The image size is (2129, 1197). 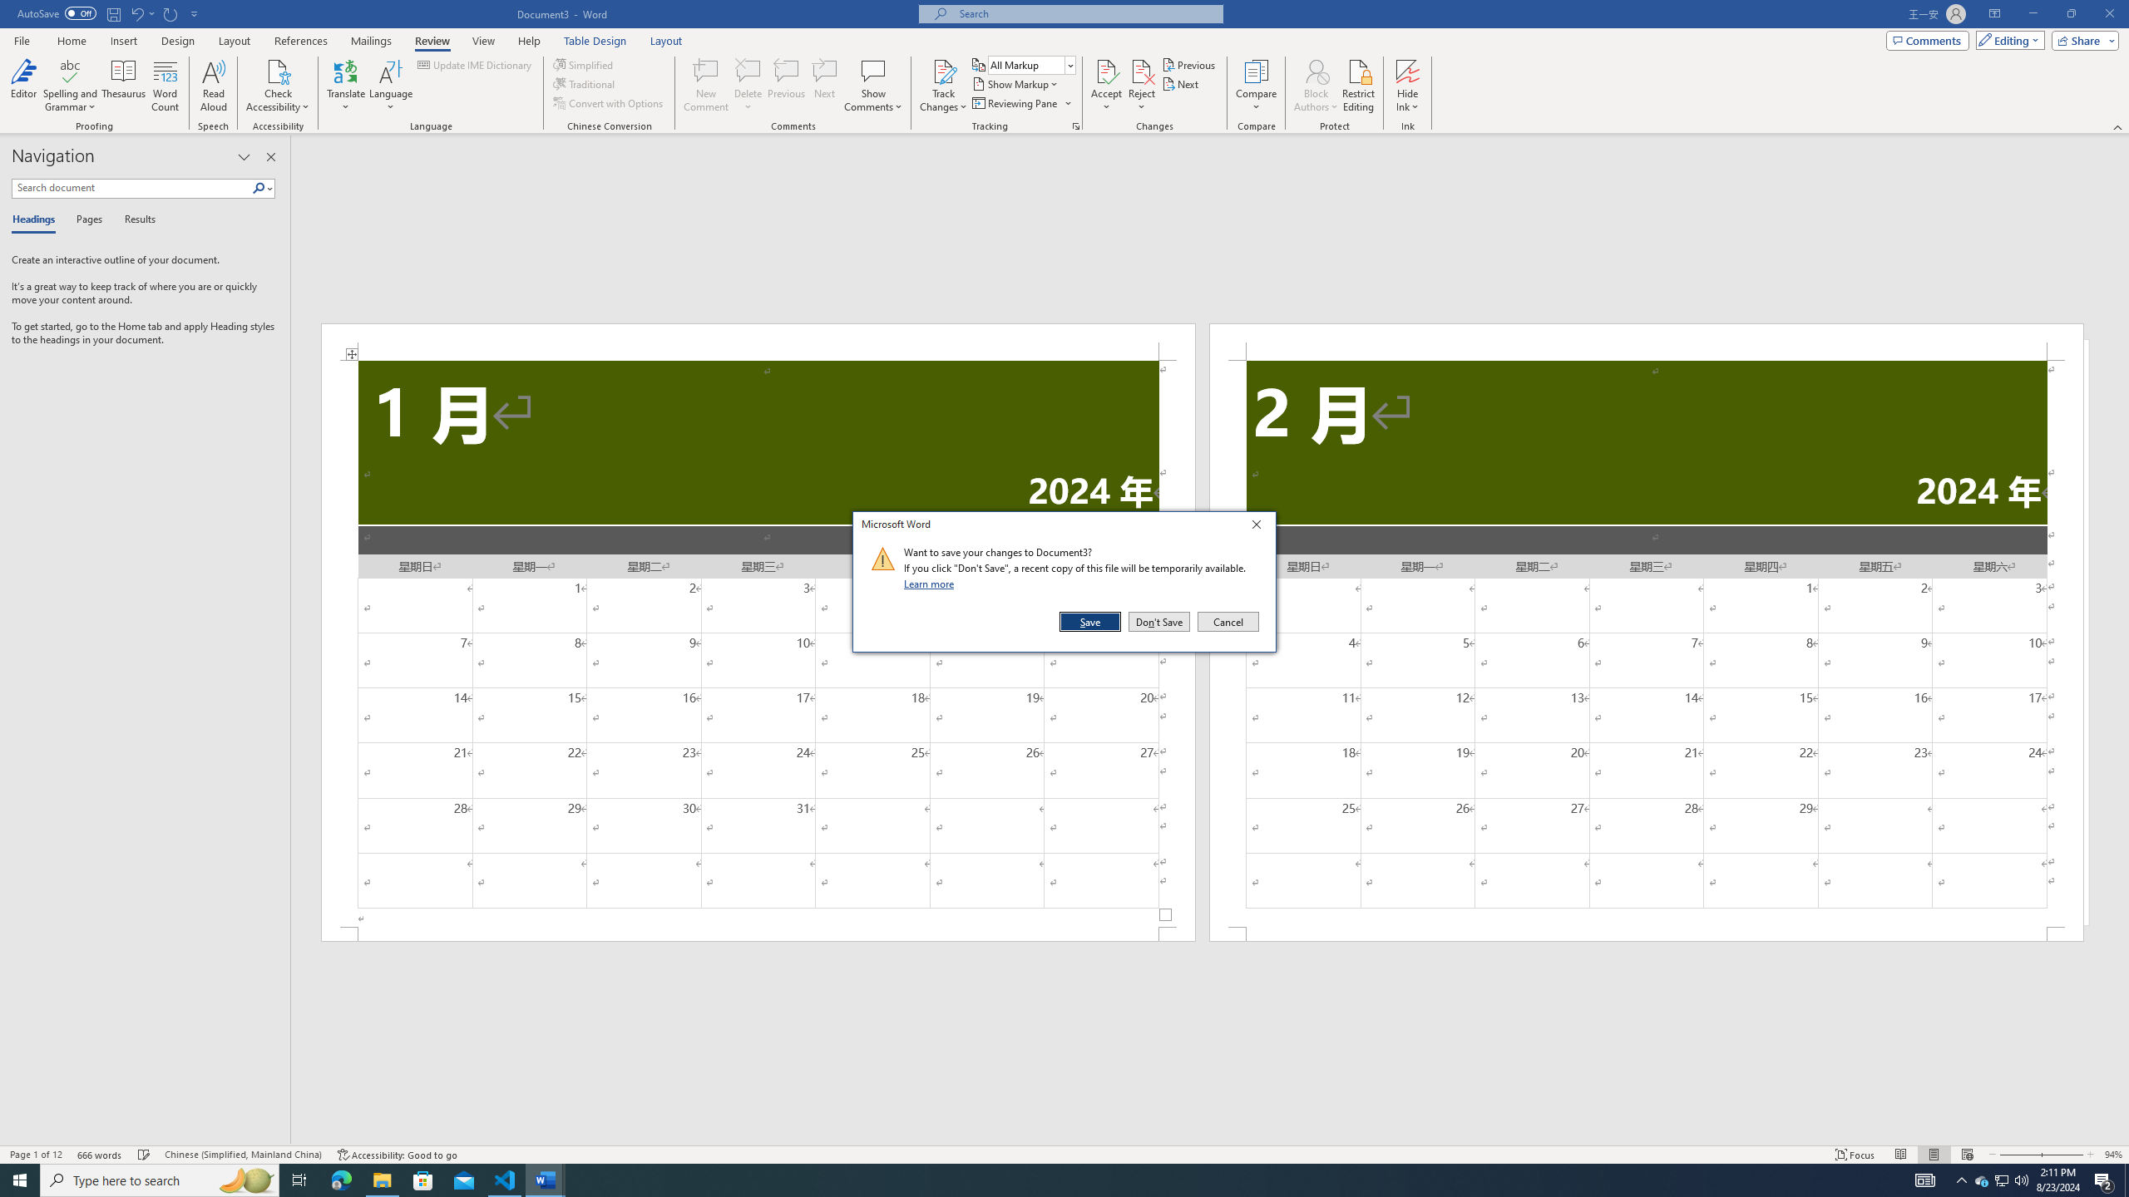 I want to click on Word Count 666 words, so click(x=101, y=1155).